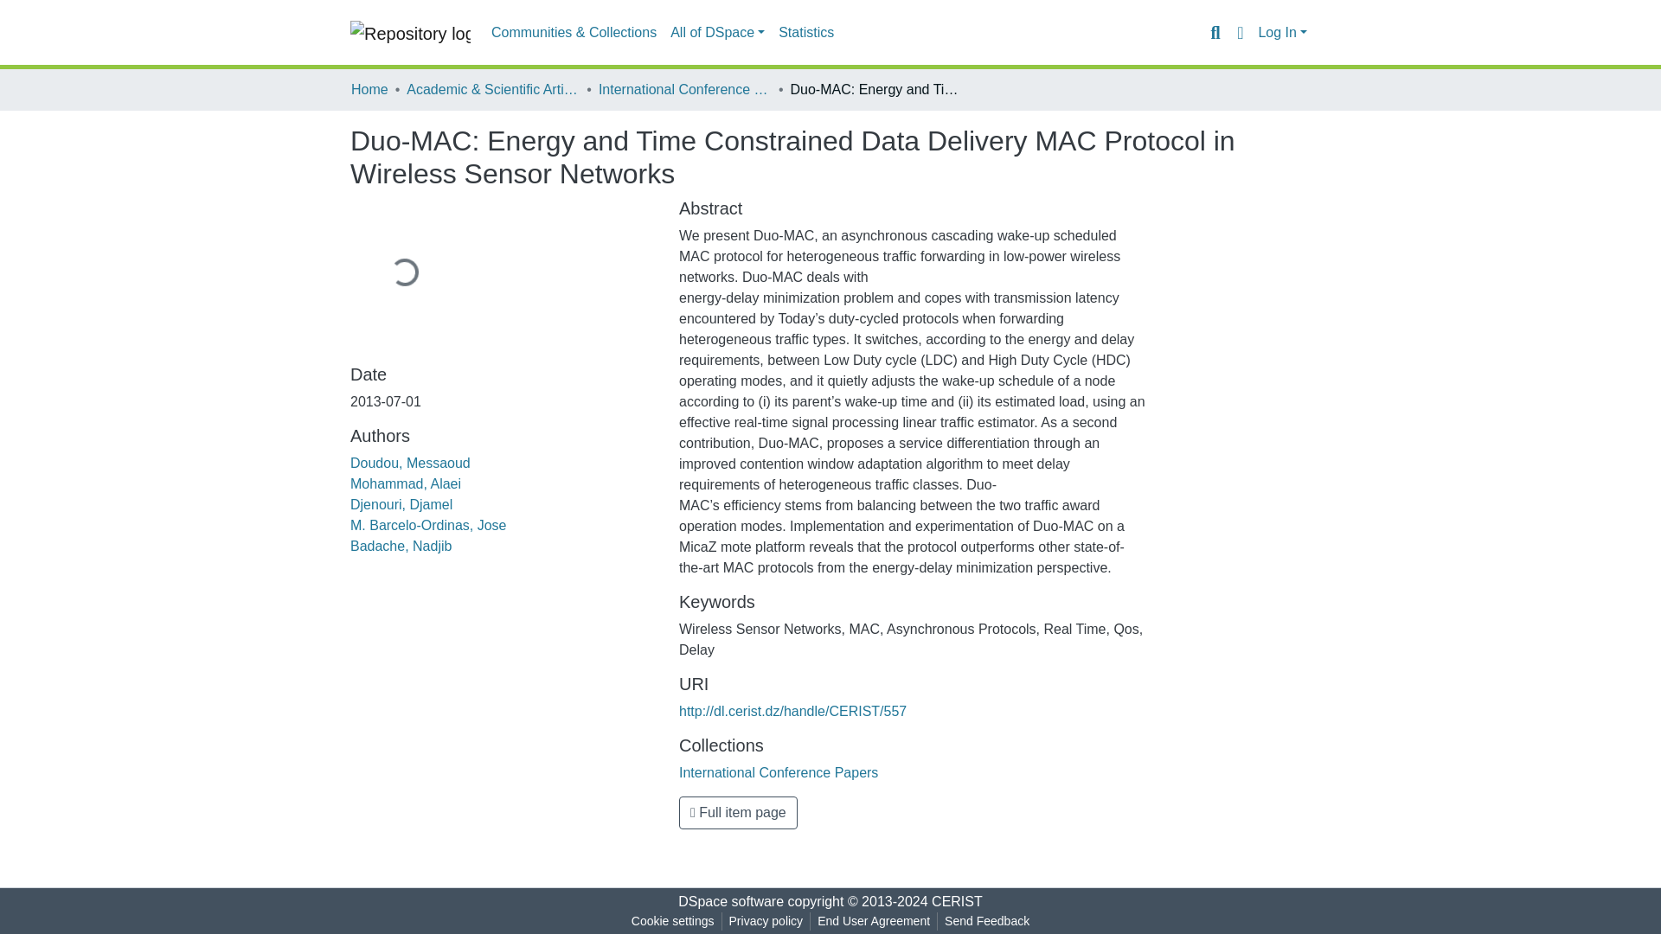  I want to click on Statistics, so click(806, 33).